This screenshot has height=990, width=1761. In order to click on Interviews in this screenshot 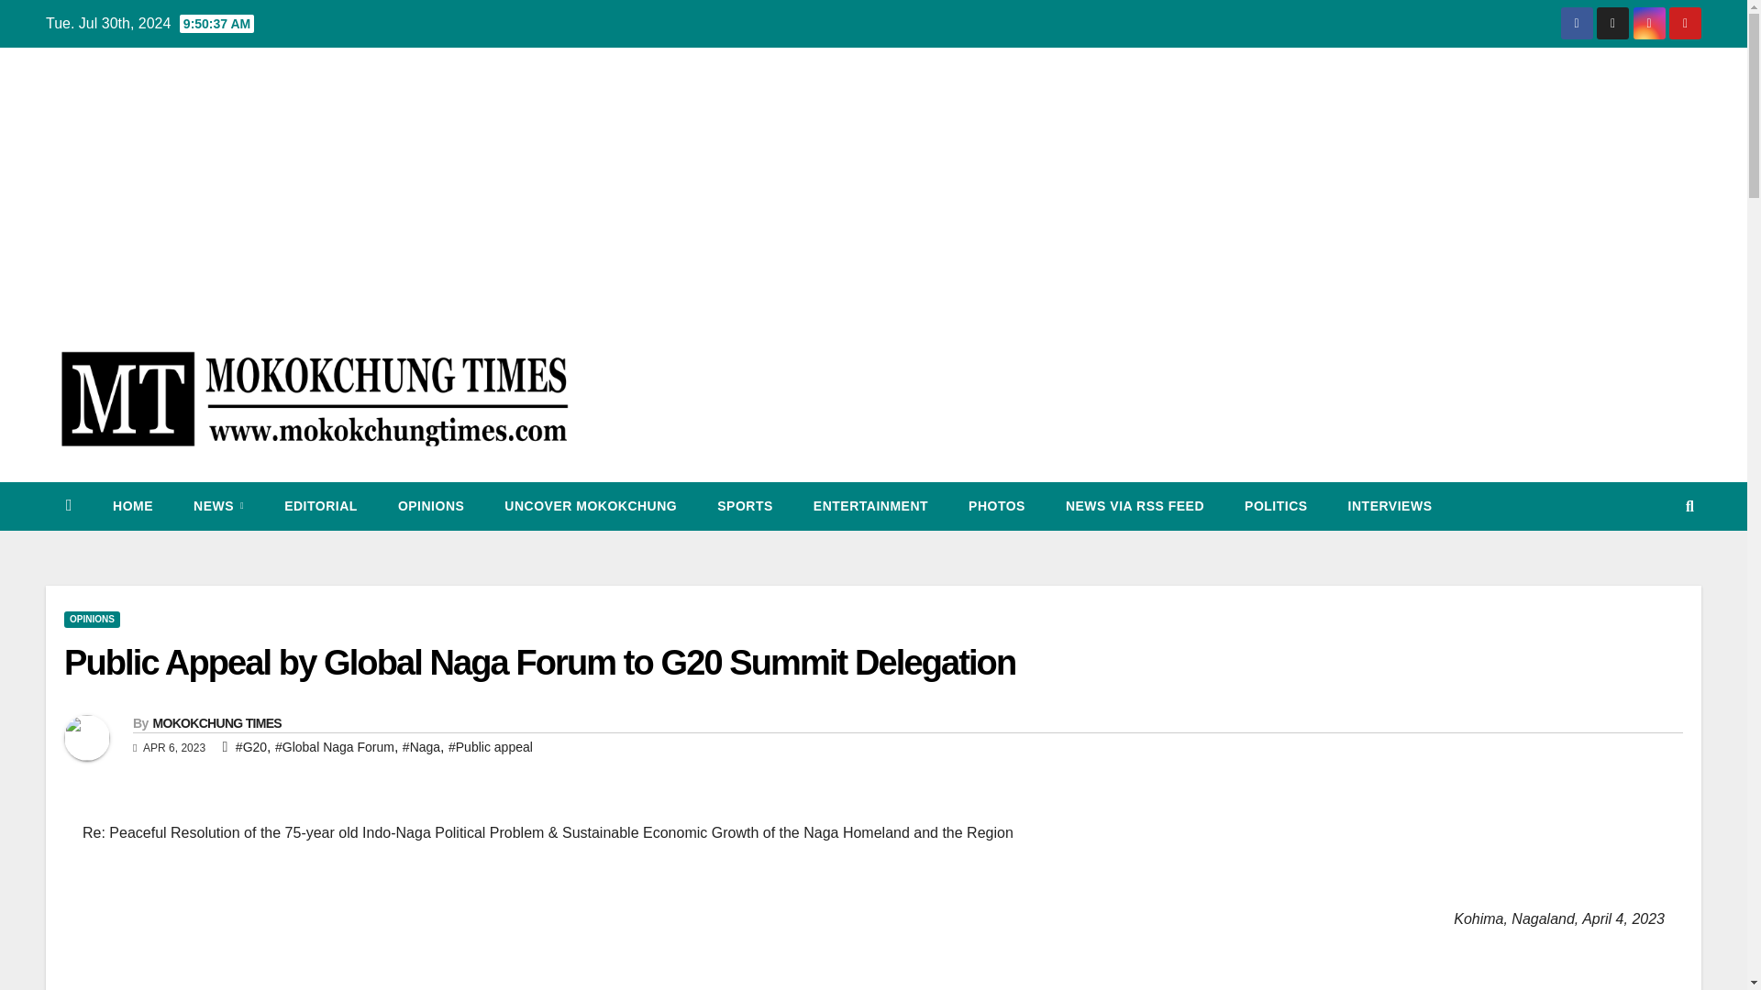, I will do `click(1390, 505)`.